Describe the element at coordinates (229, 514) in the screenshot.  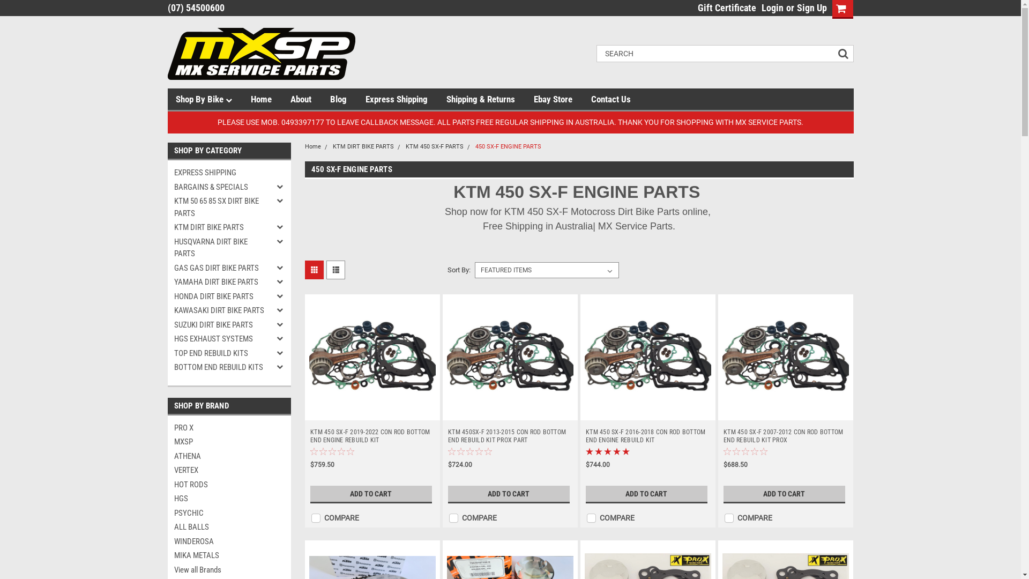
I see `PSYCHIC` at that location.